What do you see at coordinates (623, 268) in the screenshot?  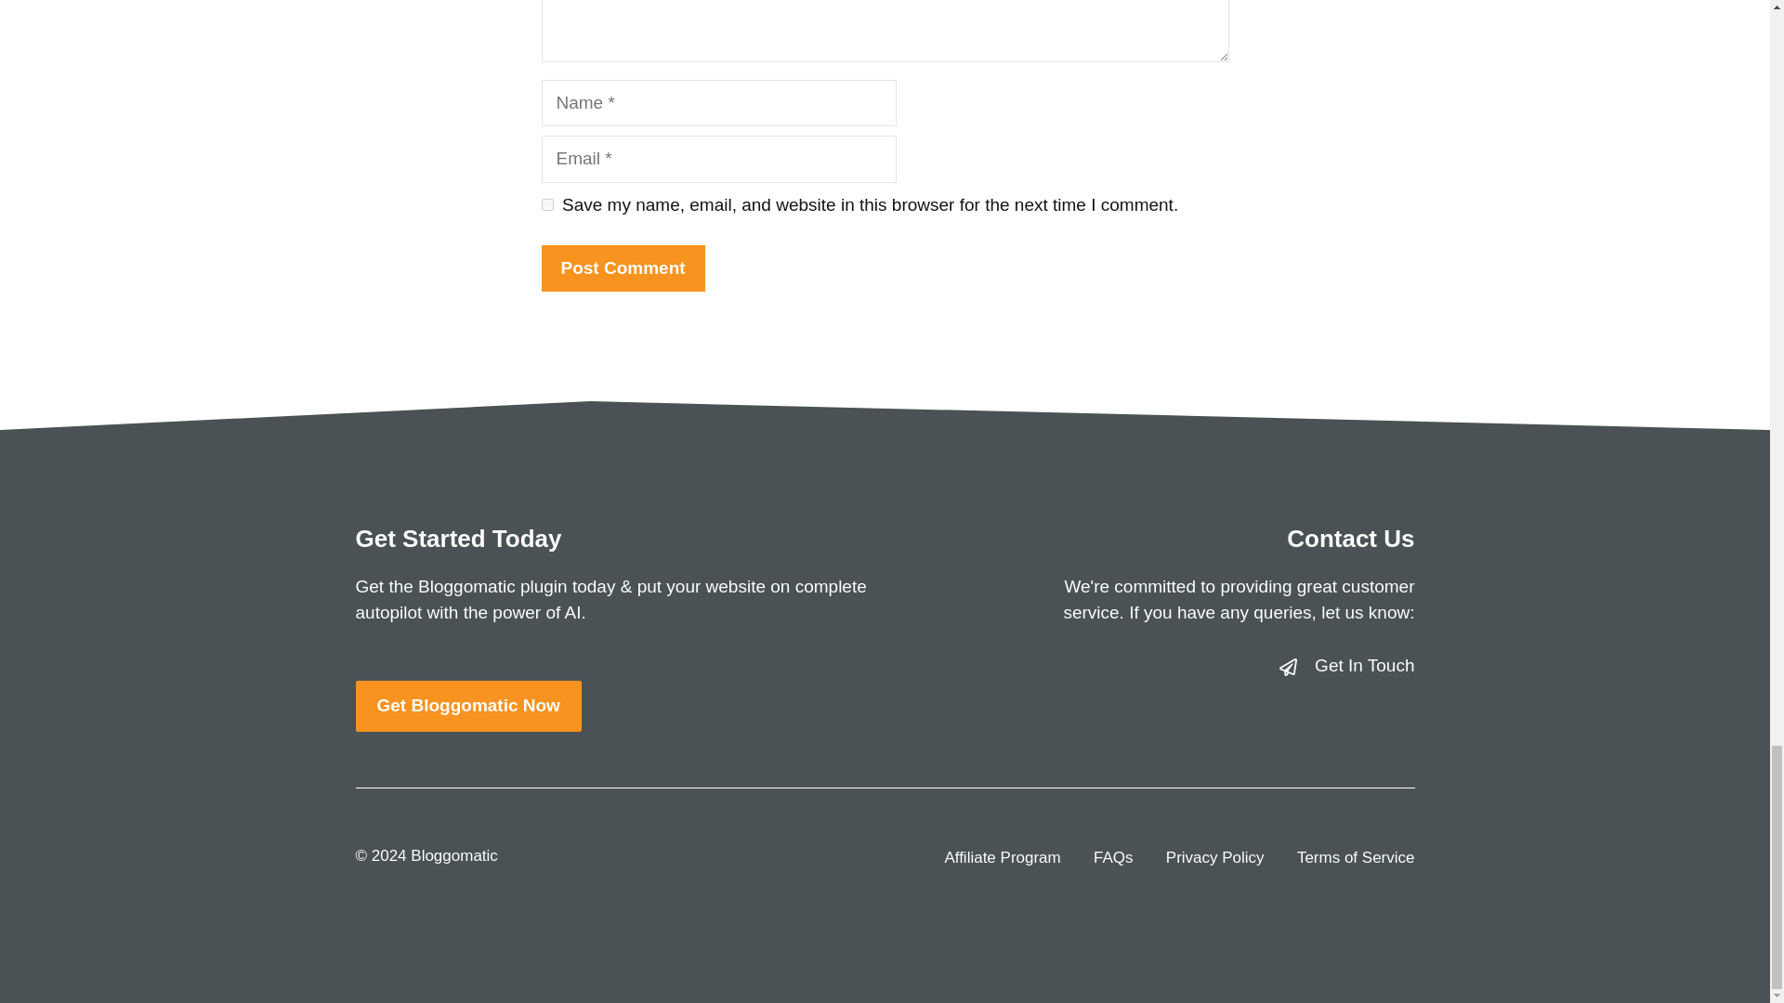 I see `Post Comment` at bounding box center [623, 268].